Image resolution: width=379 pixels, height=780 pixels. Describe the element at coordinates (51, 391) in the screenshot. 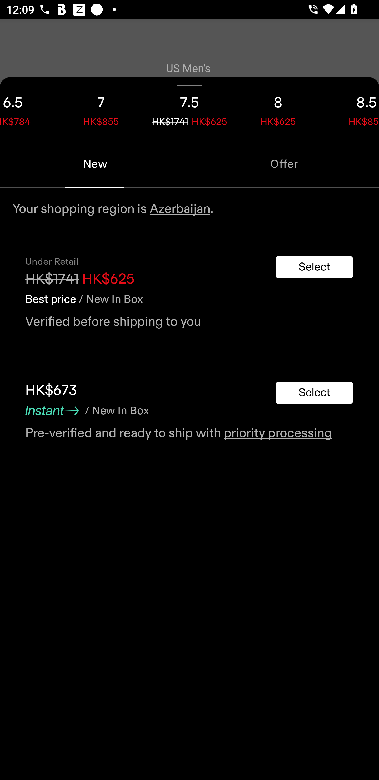

I see `HK$673` at that location.